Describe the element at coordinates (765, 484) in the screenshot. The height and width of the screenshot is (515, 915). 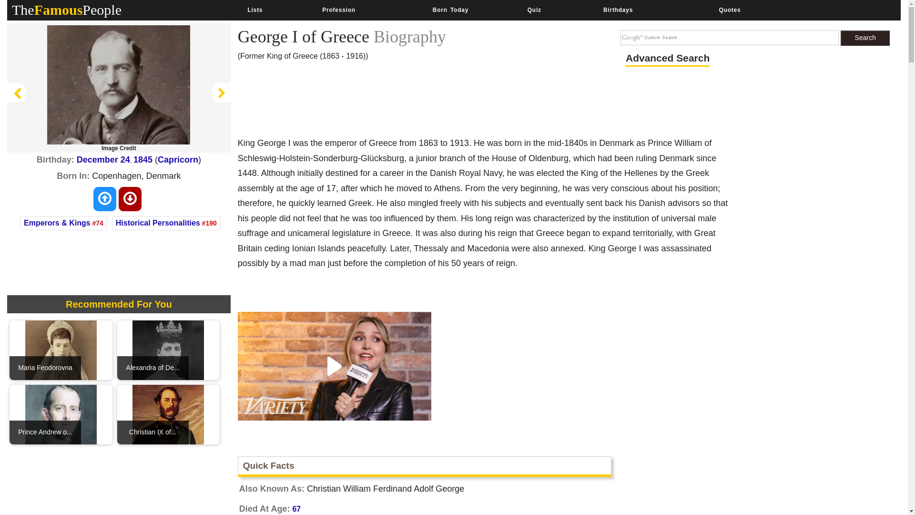
I see `Advertisement` at that location.